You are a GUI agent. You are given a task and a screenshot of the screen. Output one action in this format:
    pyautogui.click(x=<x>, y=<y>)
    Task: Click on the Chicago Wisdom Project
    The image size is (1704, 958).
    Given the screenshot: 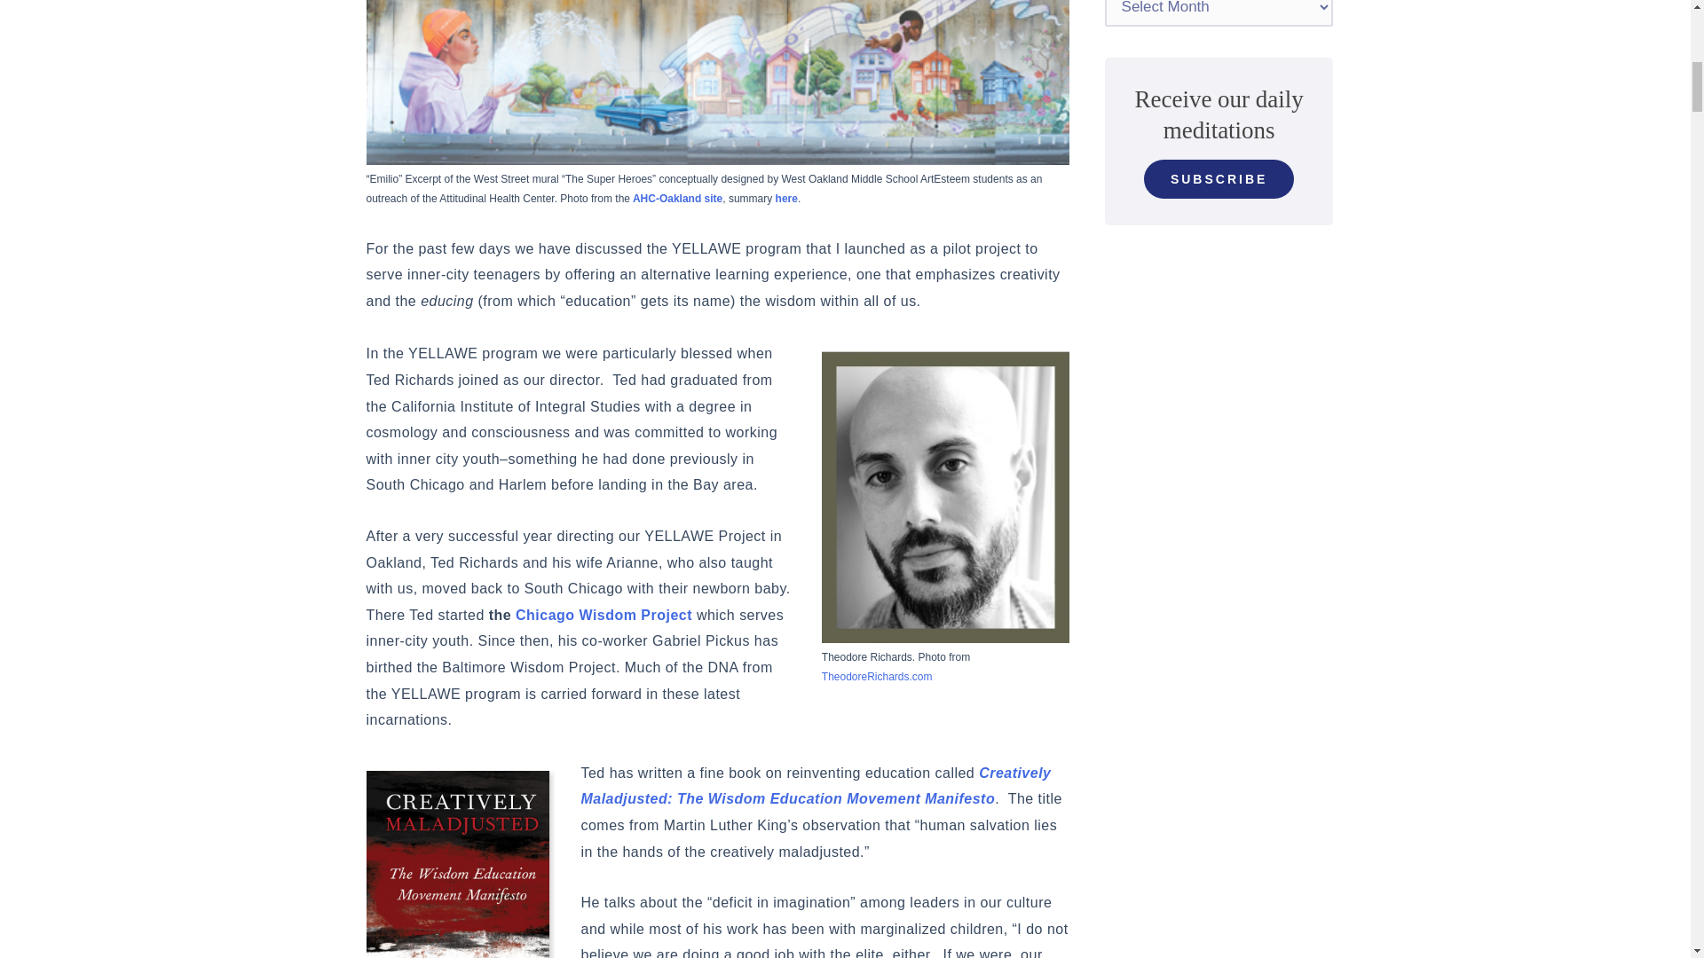 What is the action you would take?
    pyautogui.click(x=603, y=615)
    